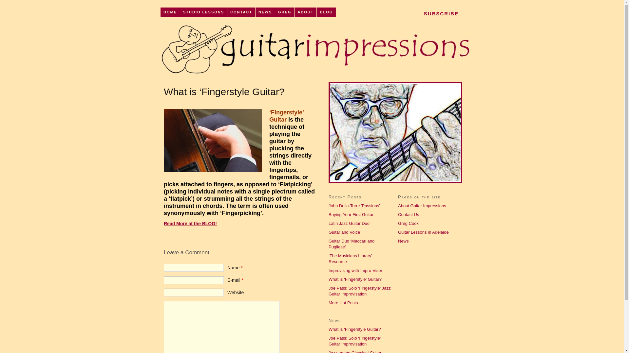  Describe the element at coordinates (170, 12) in the screenshot. I see `HOME` at that location.